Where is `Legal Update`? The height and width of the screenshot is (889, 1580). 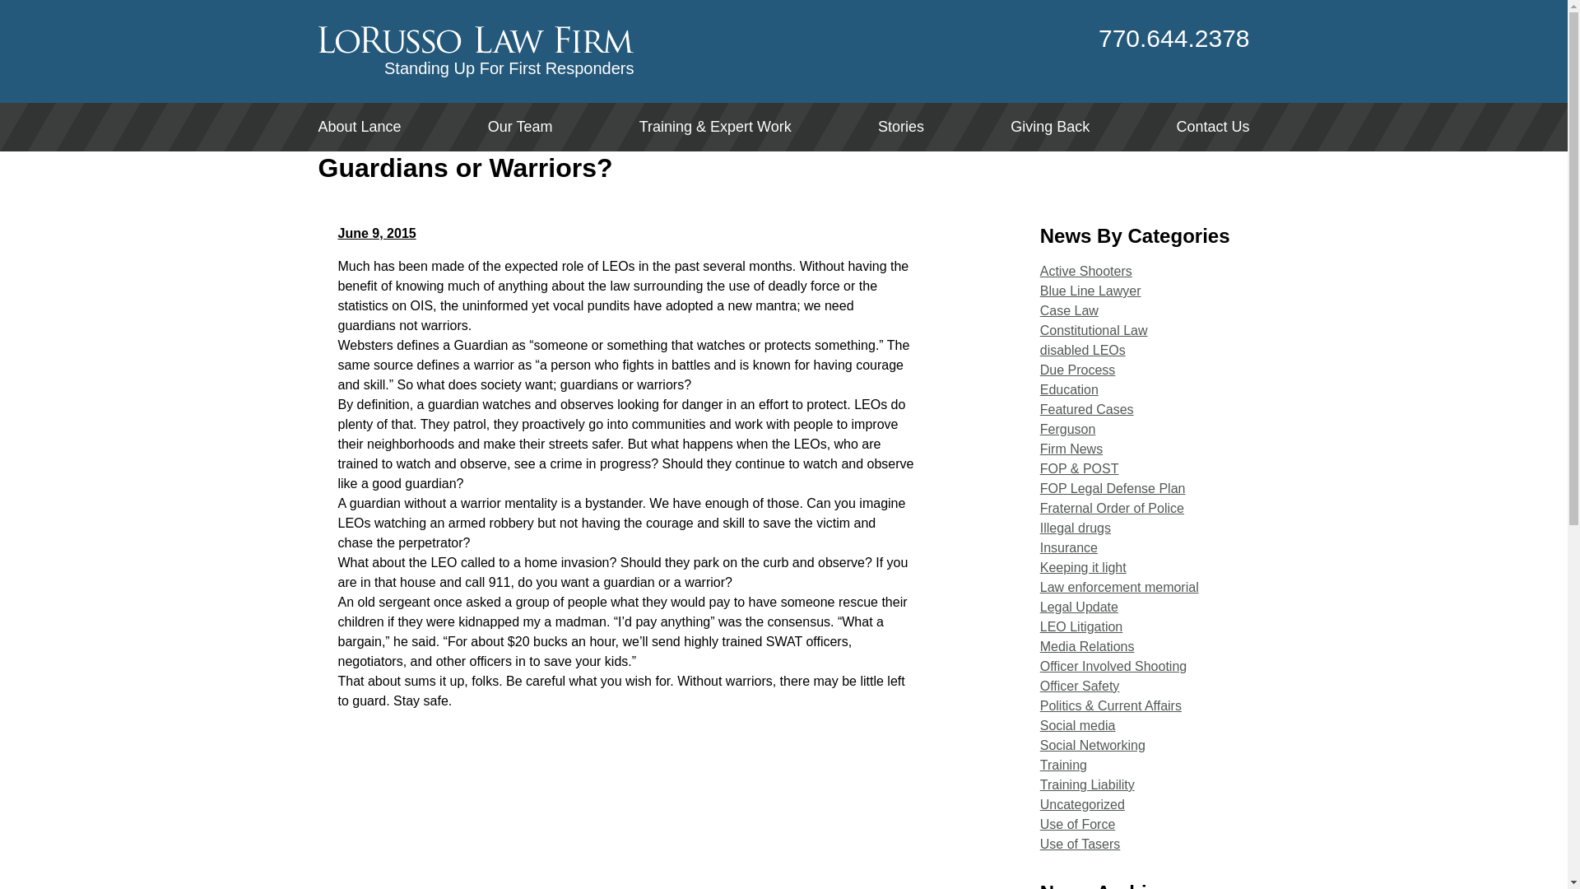
Legal Update is located at coordinates (1079, 607).